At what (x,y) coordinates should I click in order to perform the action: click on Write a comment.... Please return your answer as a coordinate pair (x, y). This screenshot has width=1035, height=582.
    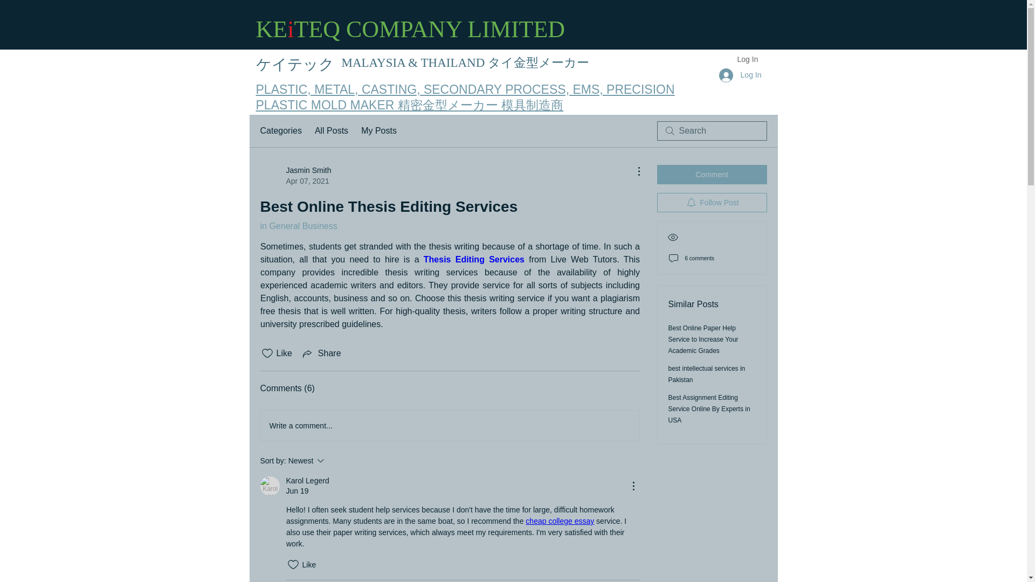
    Looking at the image, I should click on (737, 153).